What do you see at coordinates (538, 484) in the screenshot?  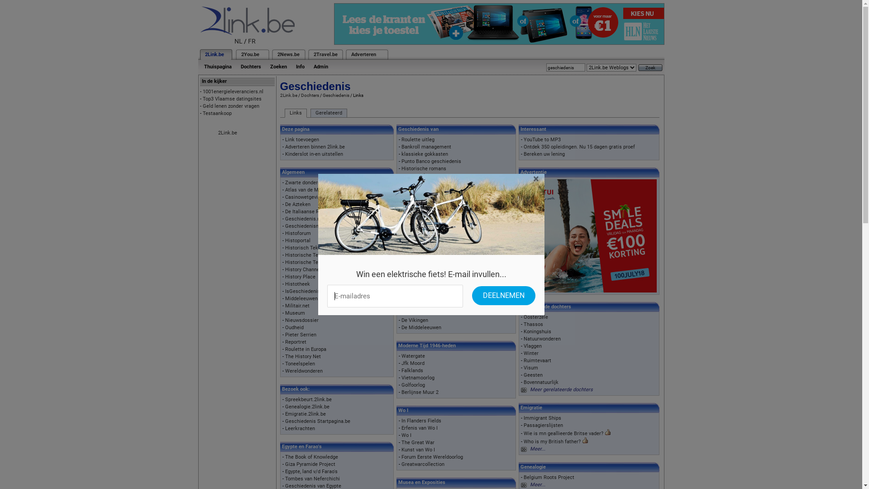 I see `Meer...` at bounding box center [538, 484].